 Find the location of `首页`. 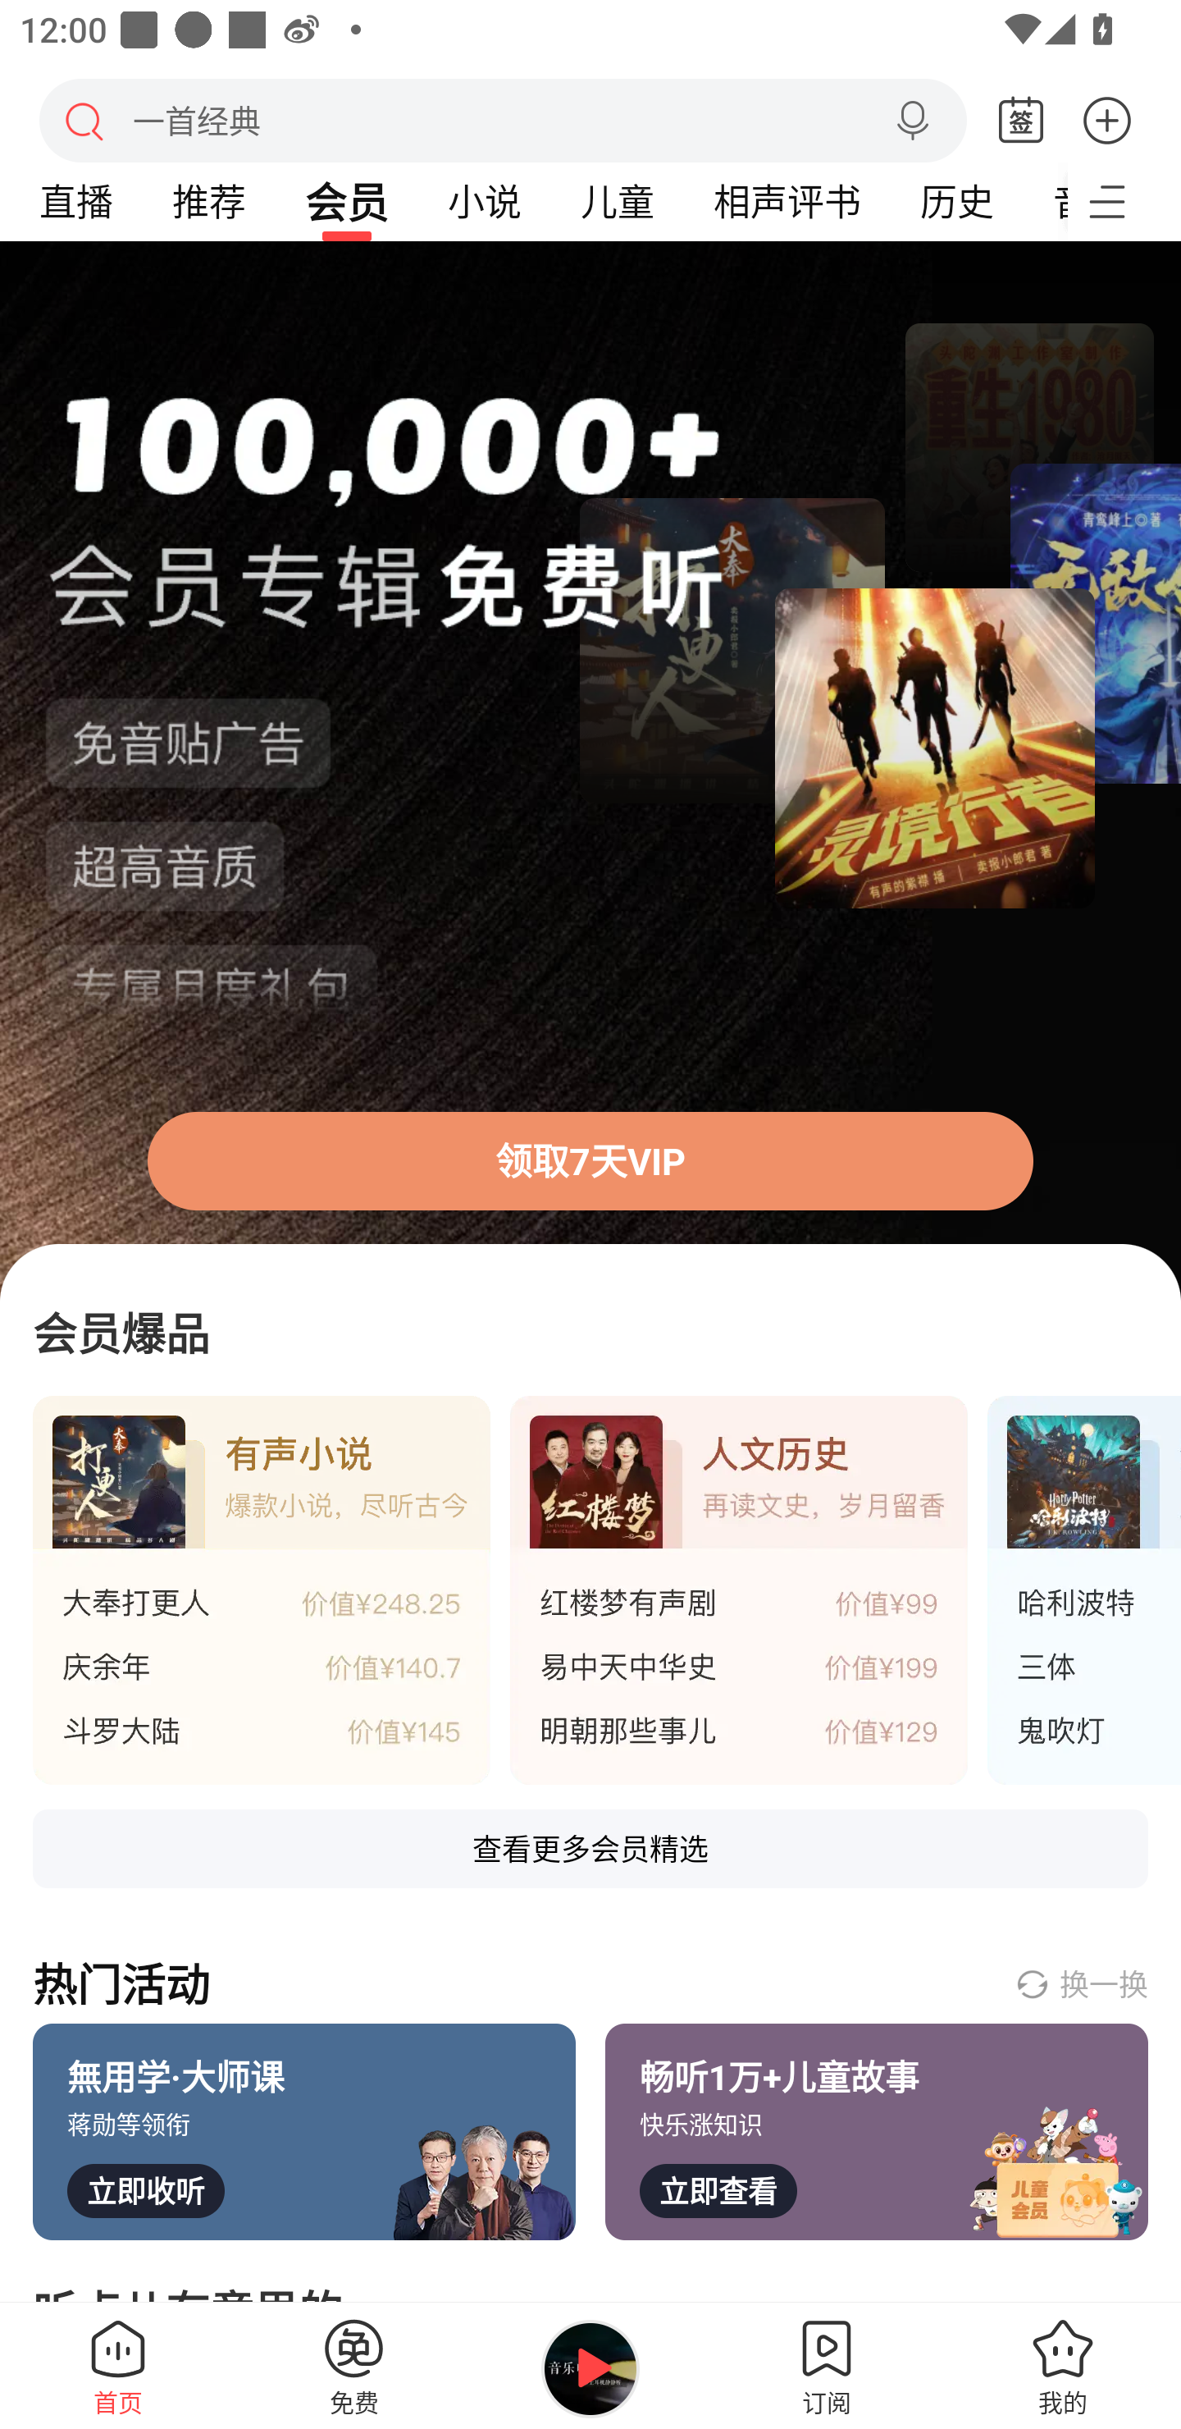

首页 is located at coordinates (118, 2365).